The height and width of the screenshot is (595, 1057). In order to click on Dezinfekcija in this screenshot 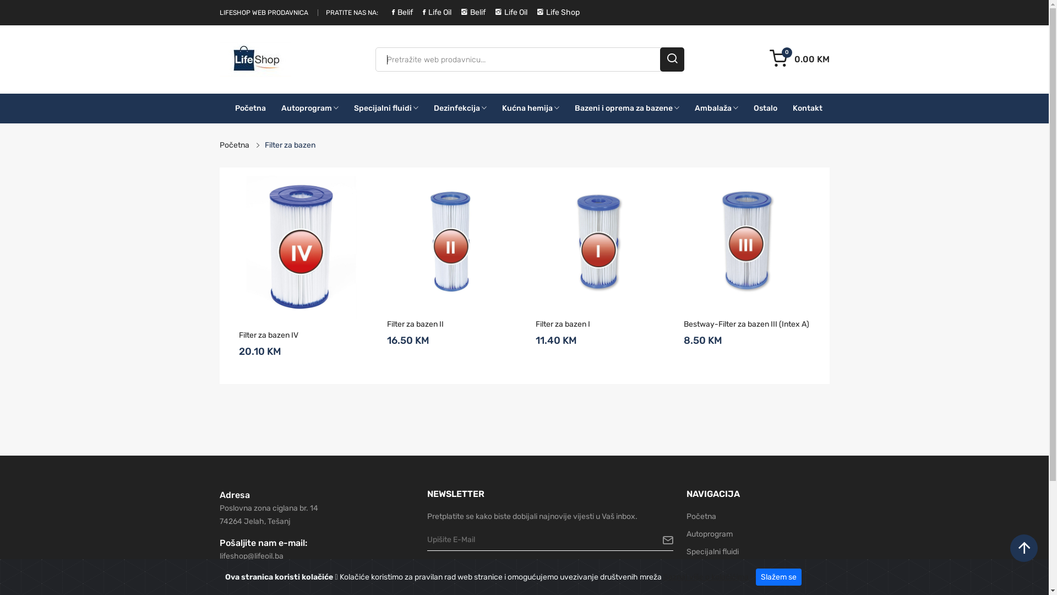, I will do `click(708, 570)`.